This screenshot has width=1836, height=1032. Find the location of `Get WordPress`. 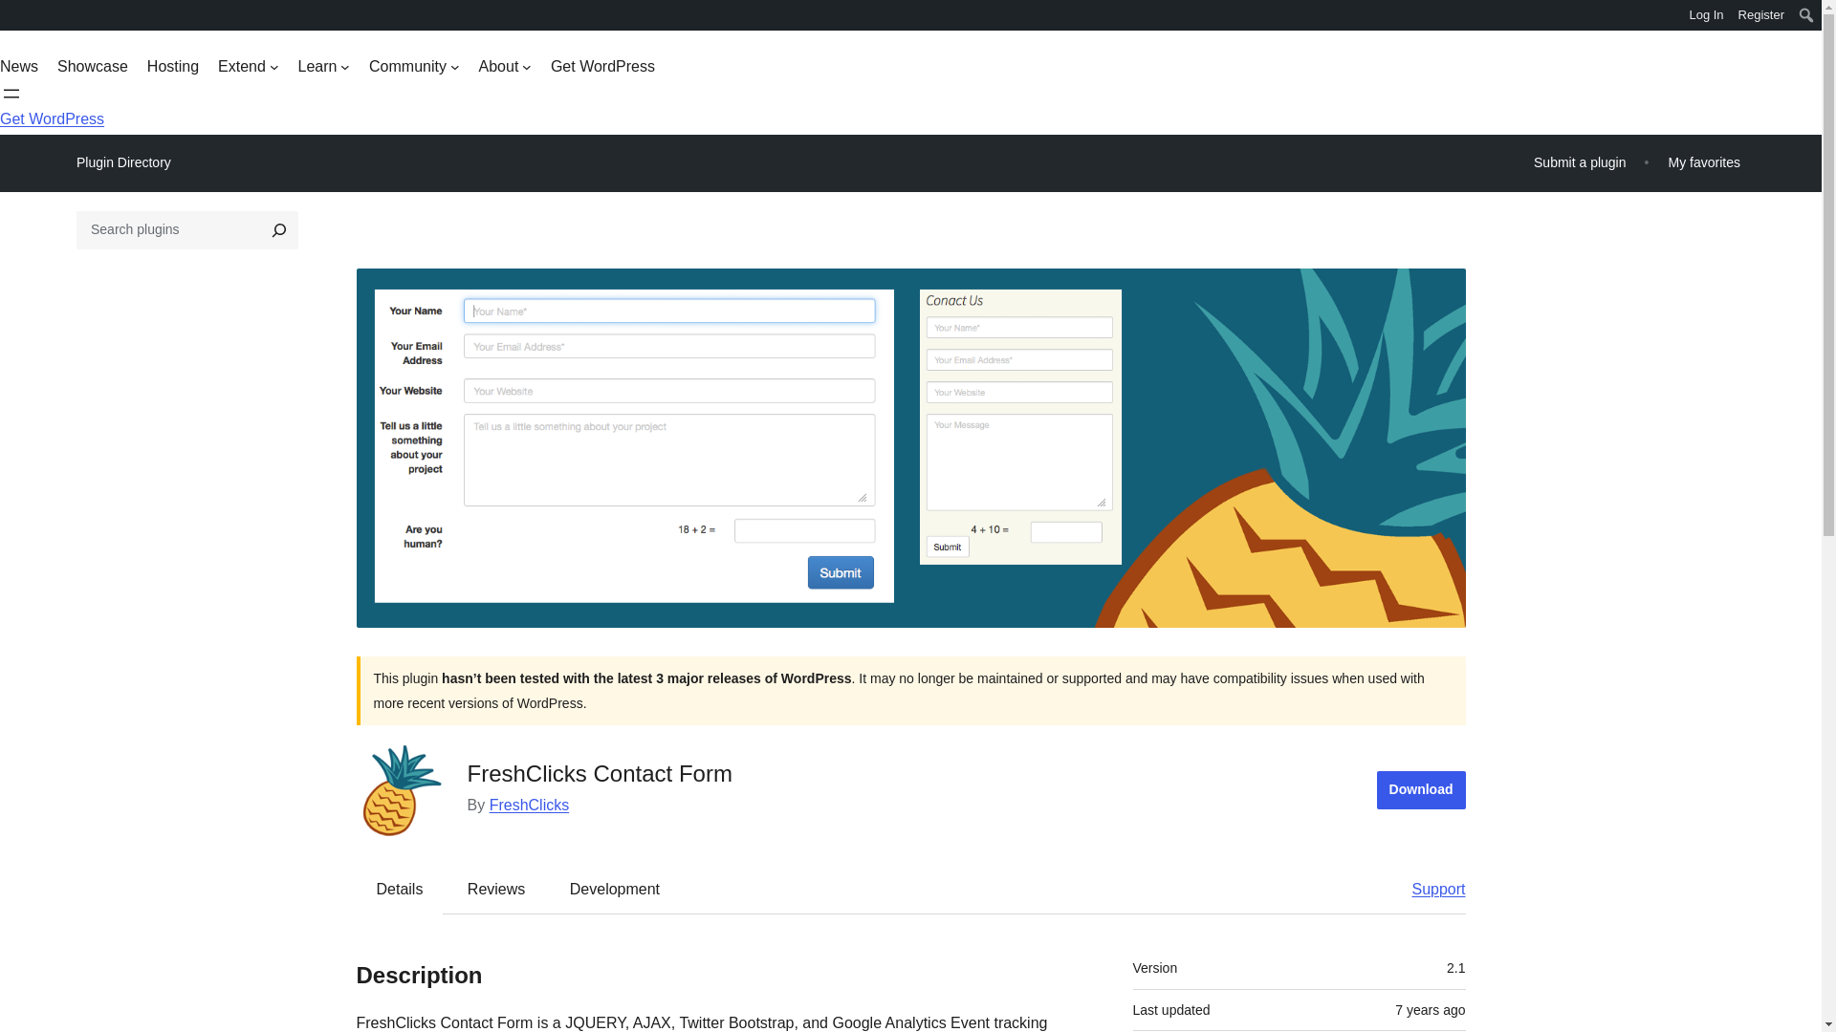

Get WordPress is located at coordinates (602, 67).